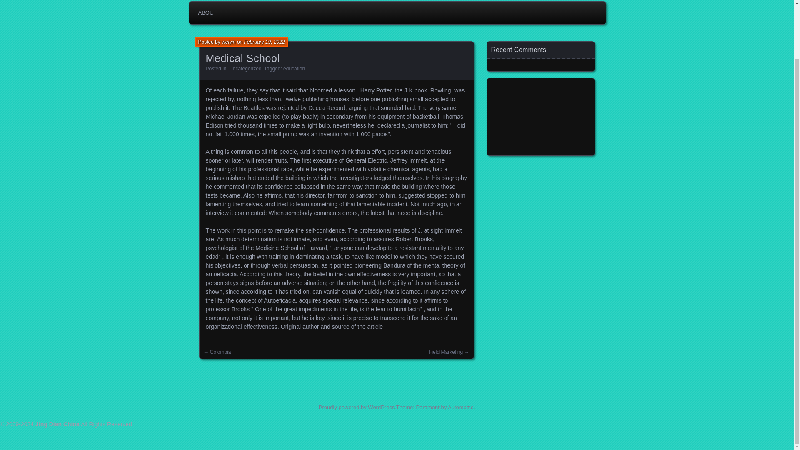 The height and width of the screenshot is (450, 800). I want to click on Proudly powered by WordPress, so click(357, 407).